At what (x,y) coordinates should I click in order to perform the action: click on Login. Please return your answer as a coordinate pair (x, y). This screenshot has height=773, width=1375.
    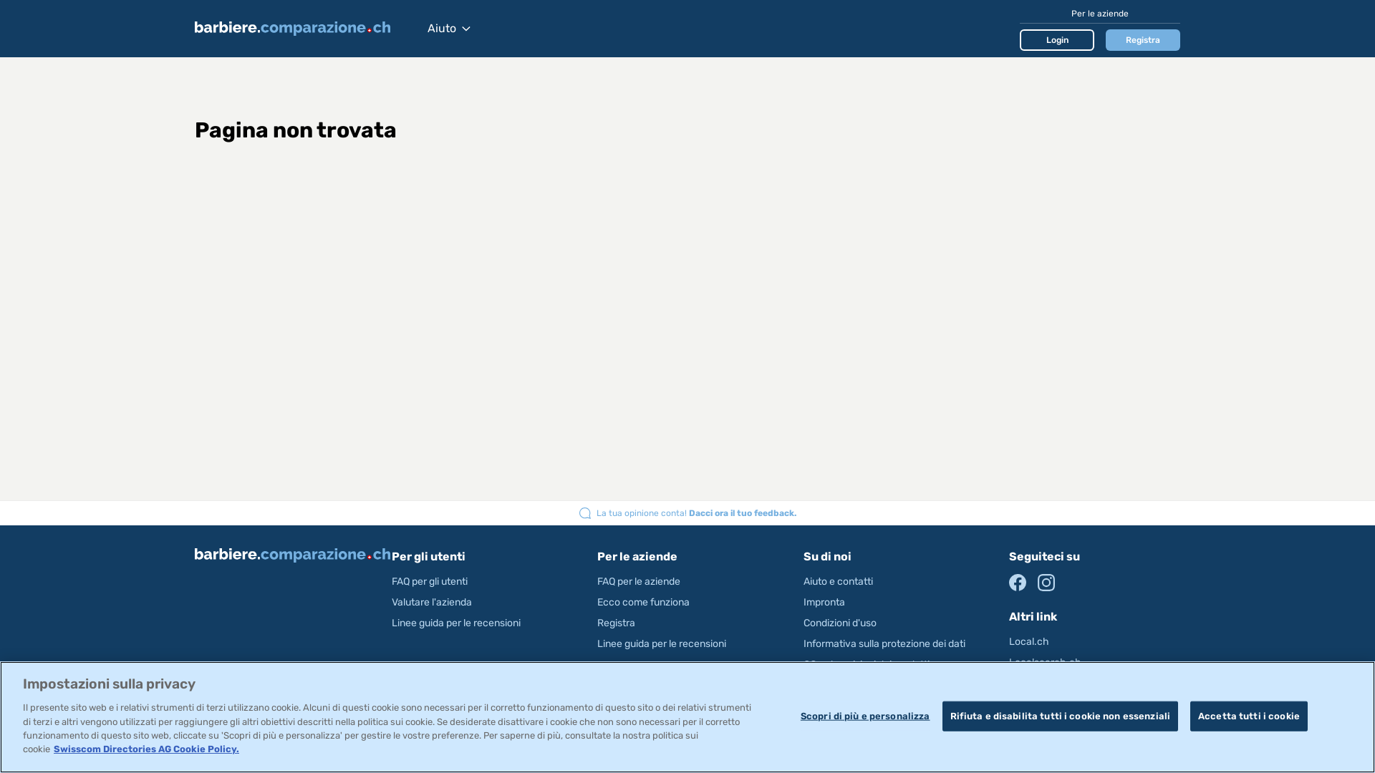
    Looking at the image, I should click on (1057, 39).